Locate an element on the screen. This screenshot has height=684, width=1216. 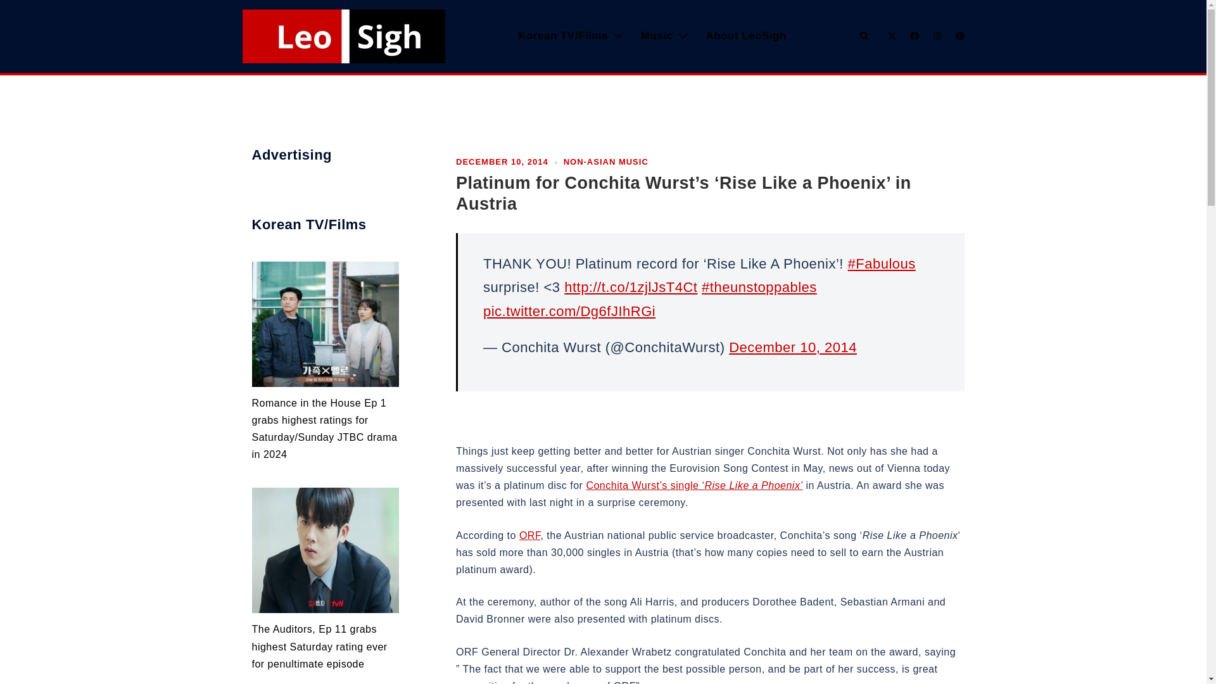
Leo Sigh is located at coordinates (343, 35).